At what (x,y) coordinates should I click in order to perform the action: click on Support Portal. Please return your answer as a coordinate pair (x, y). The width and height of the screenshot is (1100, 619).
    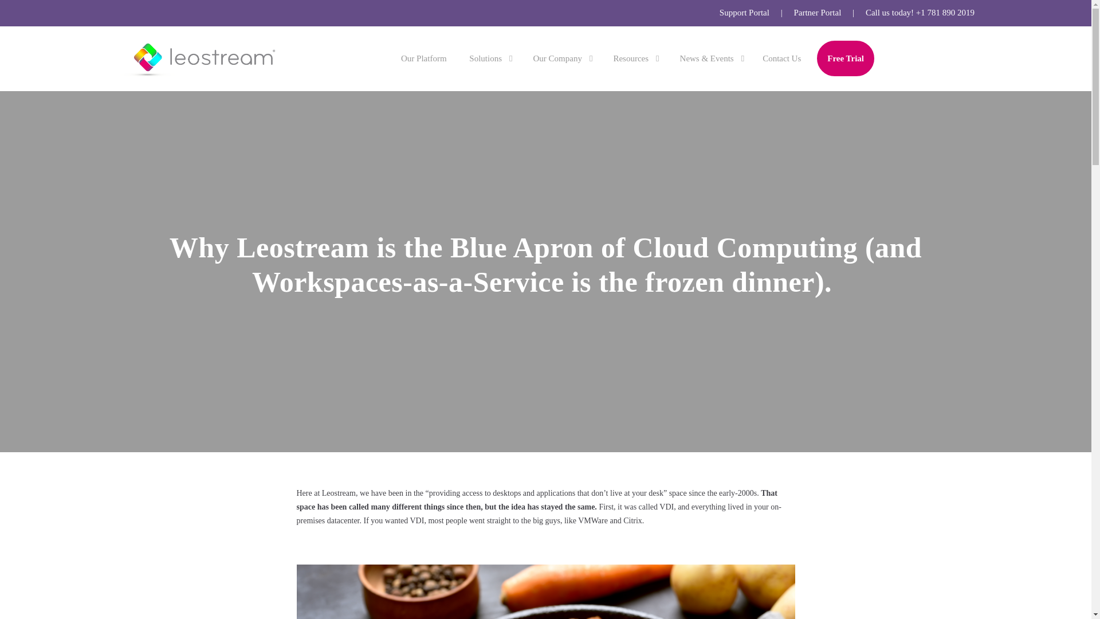
    Looking at the image, I should click on (744, 15).